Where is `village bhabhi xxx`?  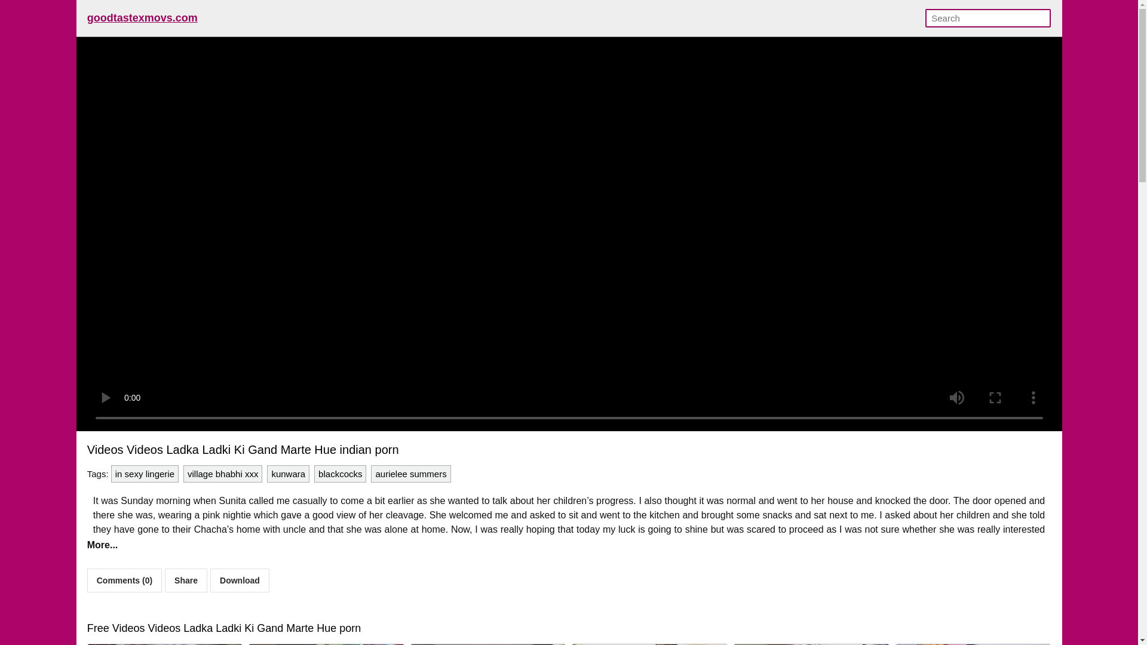 village bhabhi xxx is located at coordinates (223, 473).